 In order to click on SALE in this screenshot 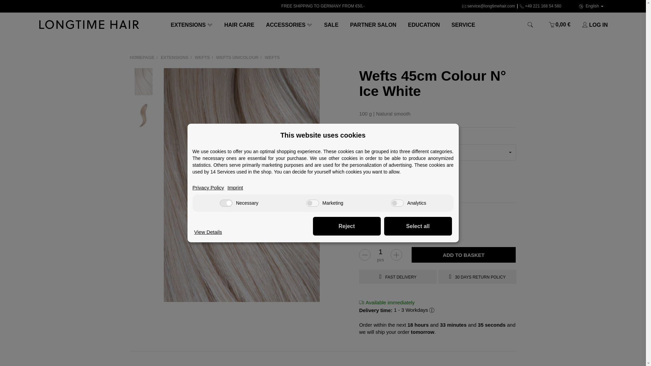, I will do `click(331, 24)`.